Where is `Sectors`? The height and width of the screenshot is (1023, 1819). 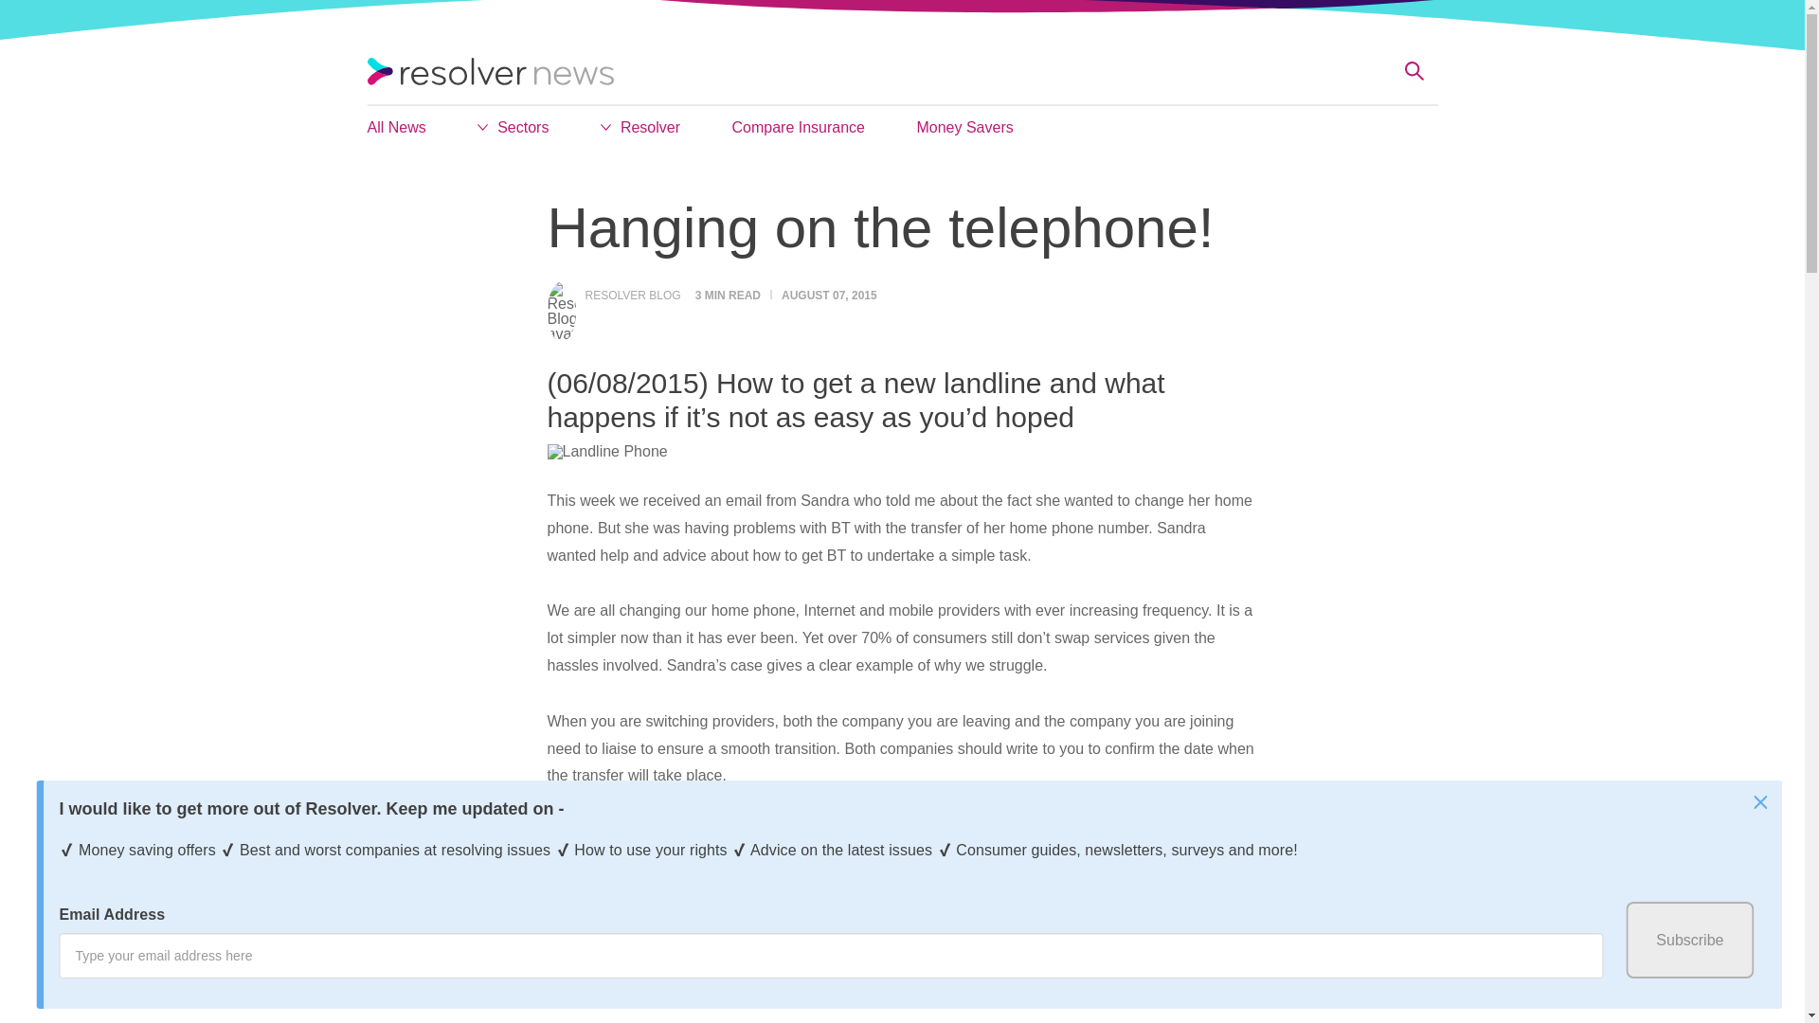 Sectors is located at coordinates (513, 129).